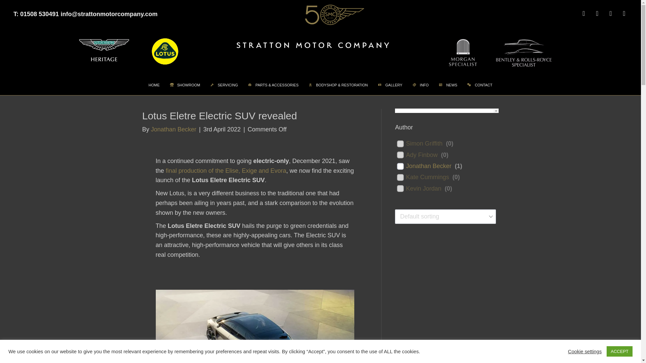 This screenshot has height=363, width=646. I want to click on on, so click(400, 188).